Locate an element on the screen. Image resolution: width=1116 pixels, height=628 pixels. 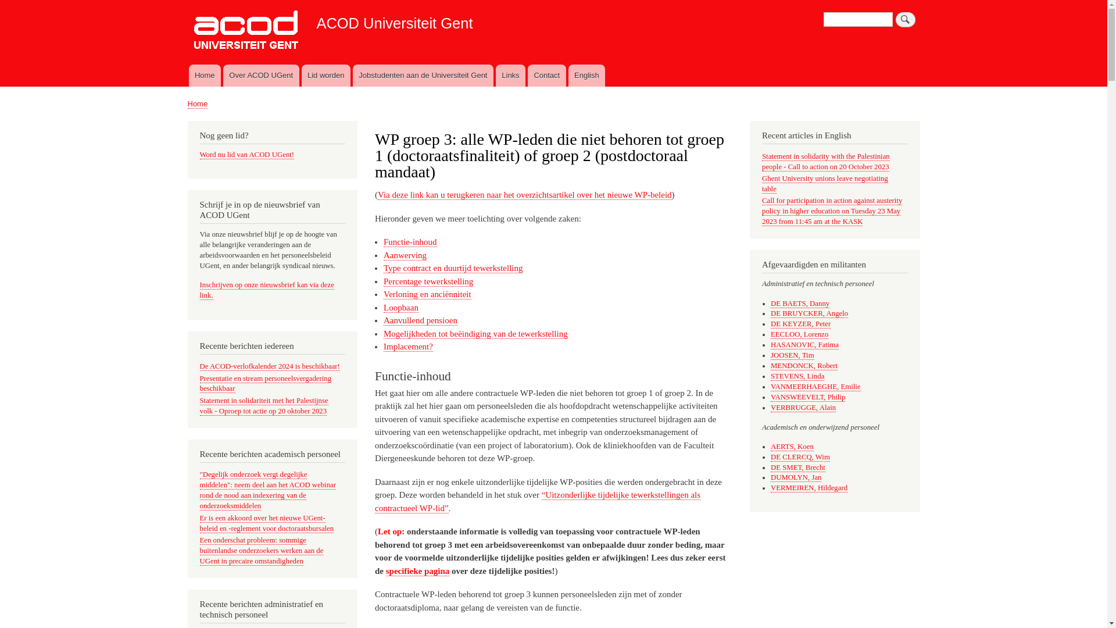
Word nu lid van ACOD UGent! is located at coordinates (247, 155).